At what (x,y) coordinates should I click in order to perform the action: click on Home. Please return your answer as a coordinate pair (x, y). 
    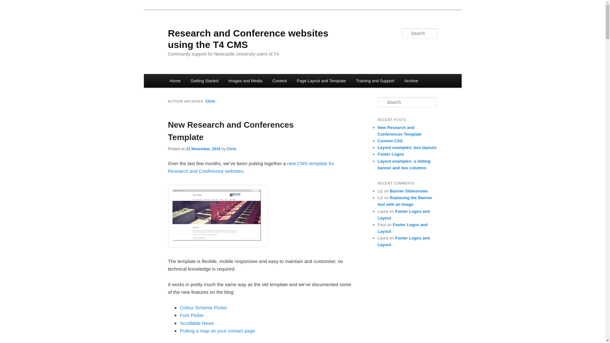
    Looking at the image, I should click on (175, 81).